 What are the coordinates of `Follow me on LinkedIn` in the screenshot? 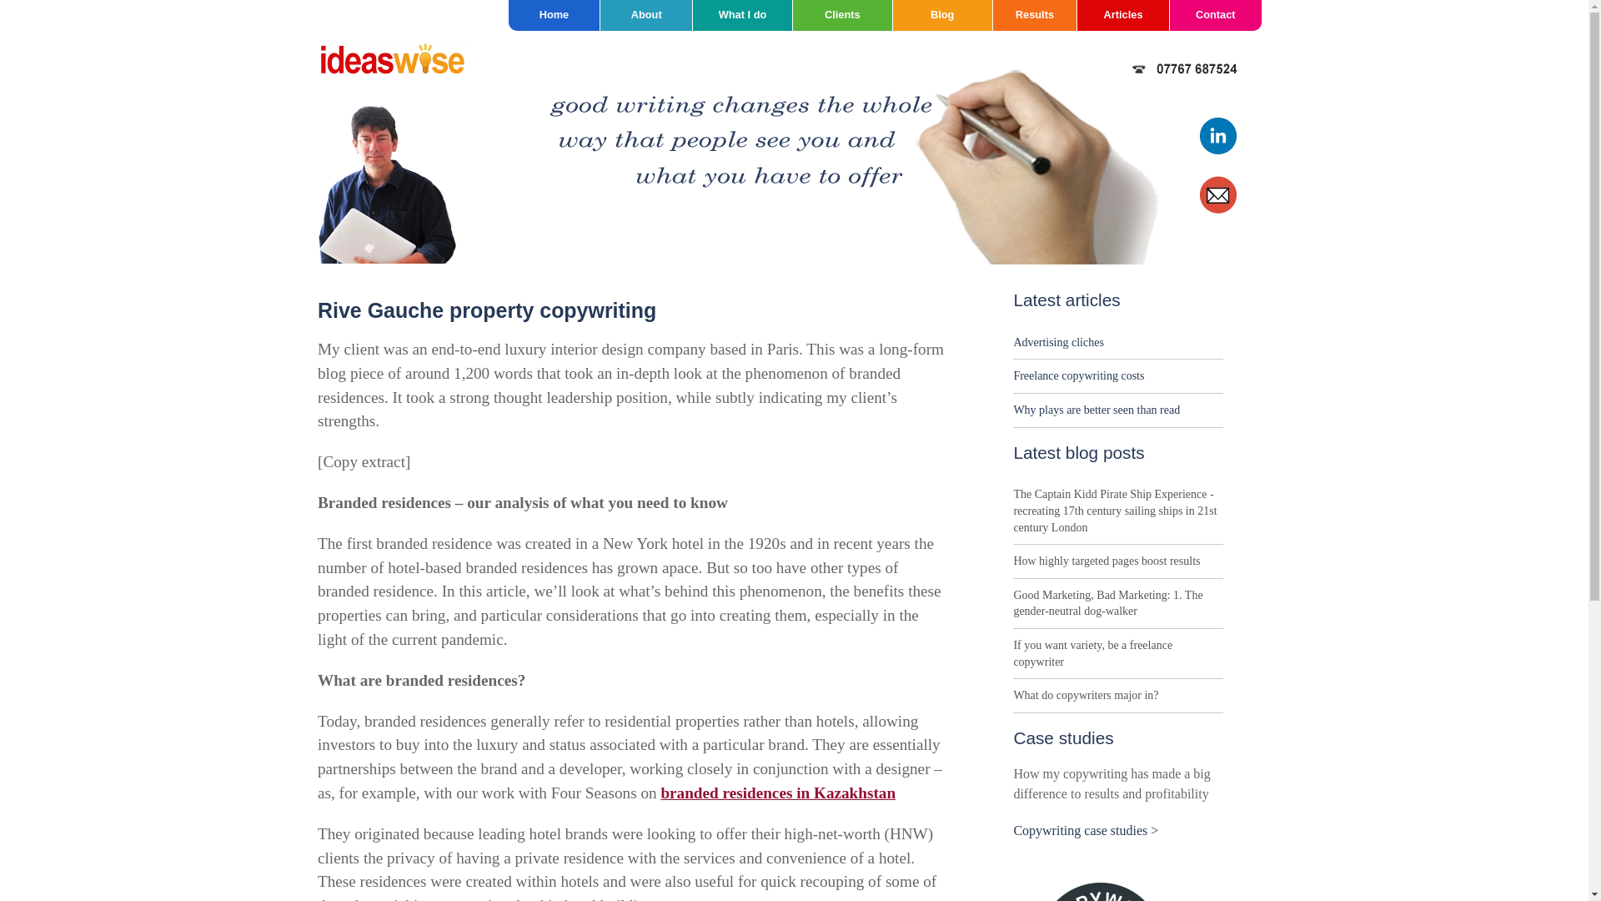 It's located at (1219, 151).